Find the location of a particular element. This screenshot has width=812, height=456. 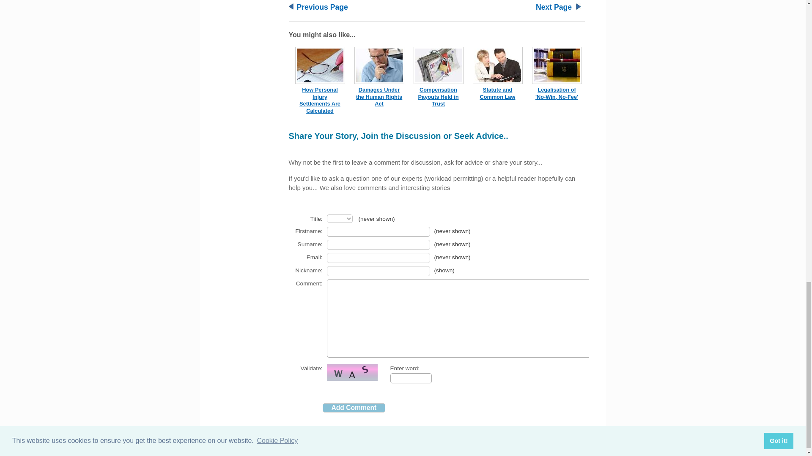

Compensation Payouts Held in Trust is located at coordinates (438, 96).